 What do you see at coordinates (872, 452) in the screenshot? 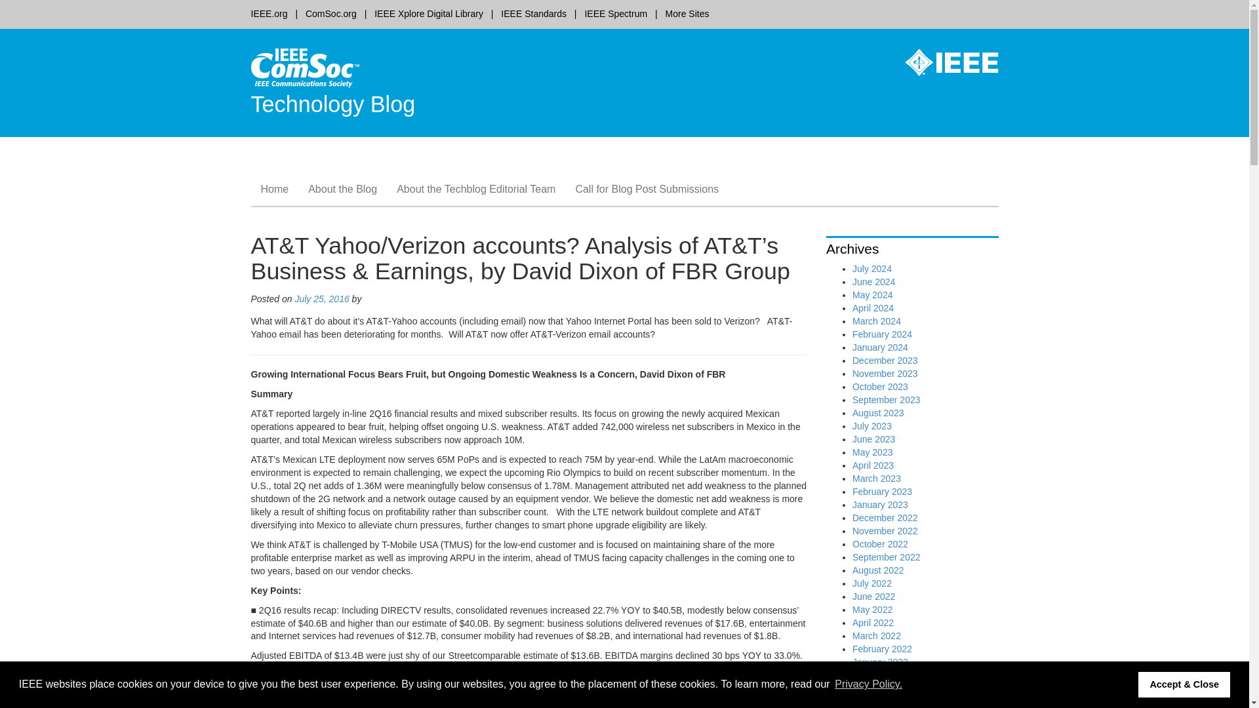
I see `May 2023` at bounding box center [872, 452].